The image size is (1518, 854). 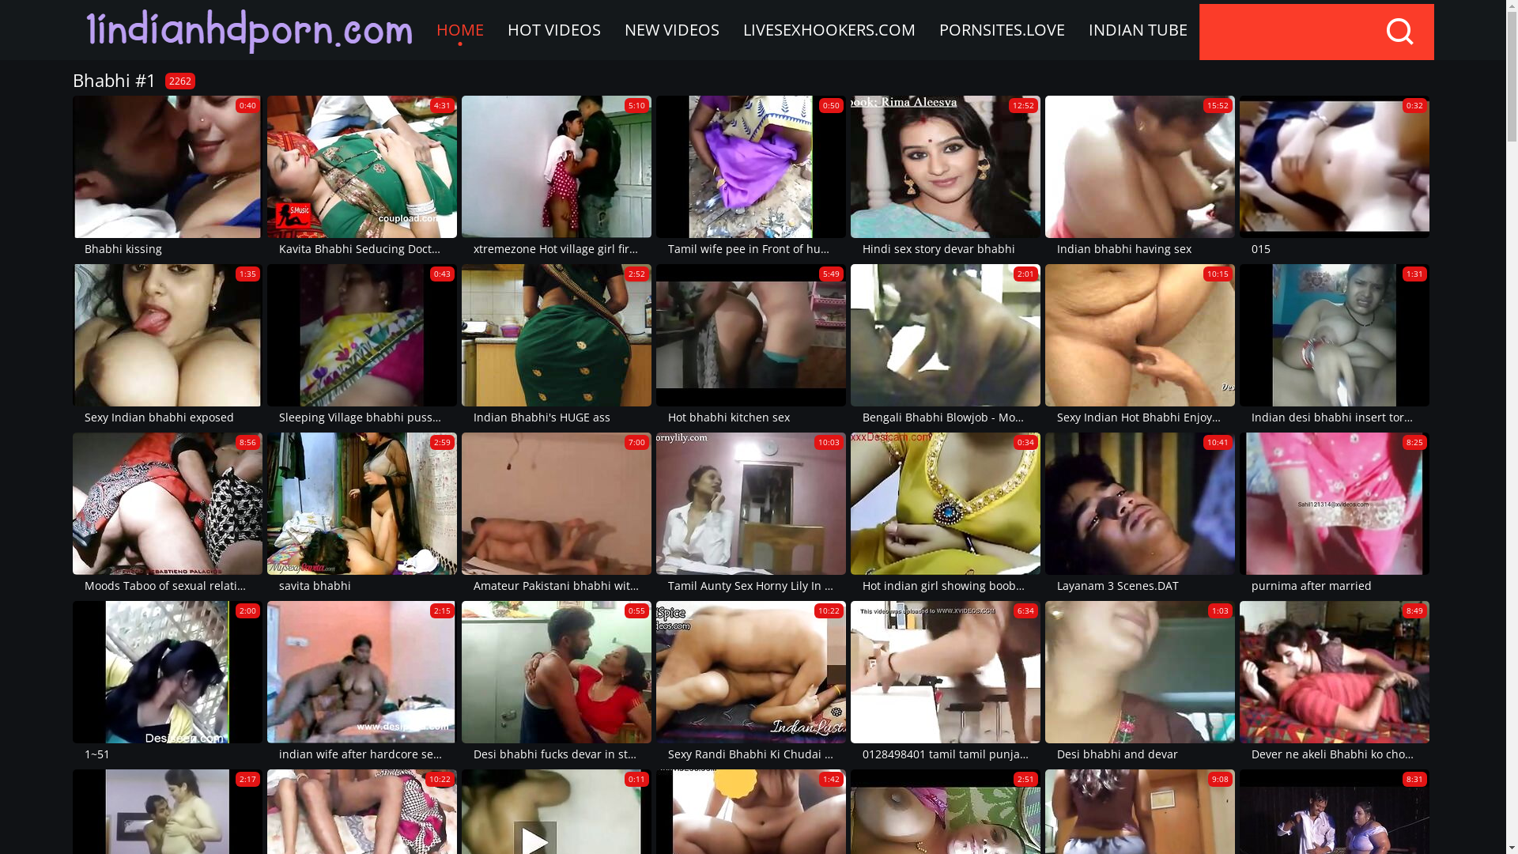 What do you see at coordinates (557, 346) in the screenshot?
I see `2:52
Indian Bhabhi's HUGE ass` at bounding box center [557, 346].